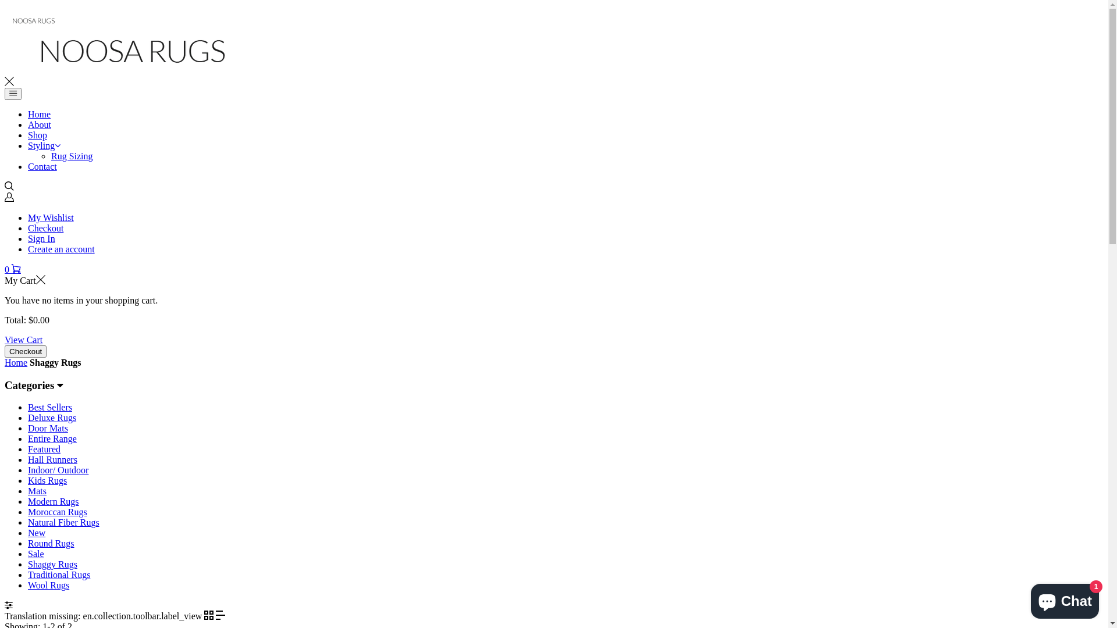  I want to click on Deluxe Rugs, so click(52, 418).